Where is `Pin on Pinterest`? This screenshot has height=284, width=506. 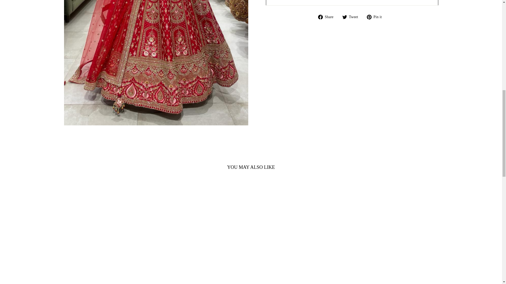
Pin on Pinterest is located at coordinates (376, 17).